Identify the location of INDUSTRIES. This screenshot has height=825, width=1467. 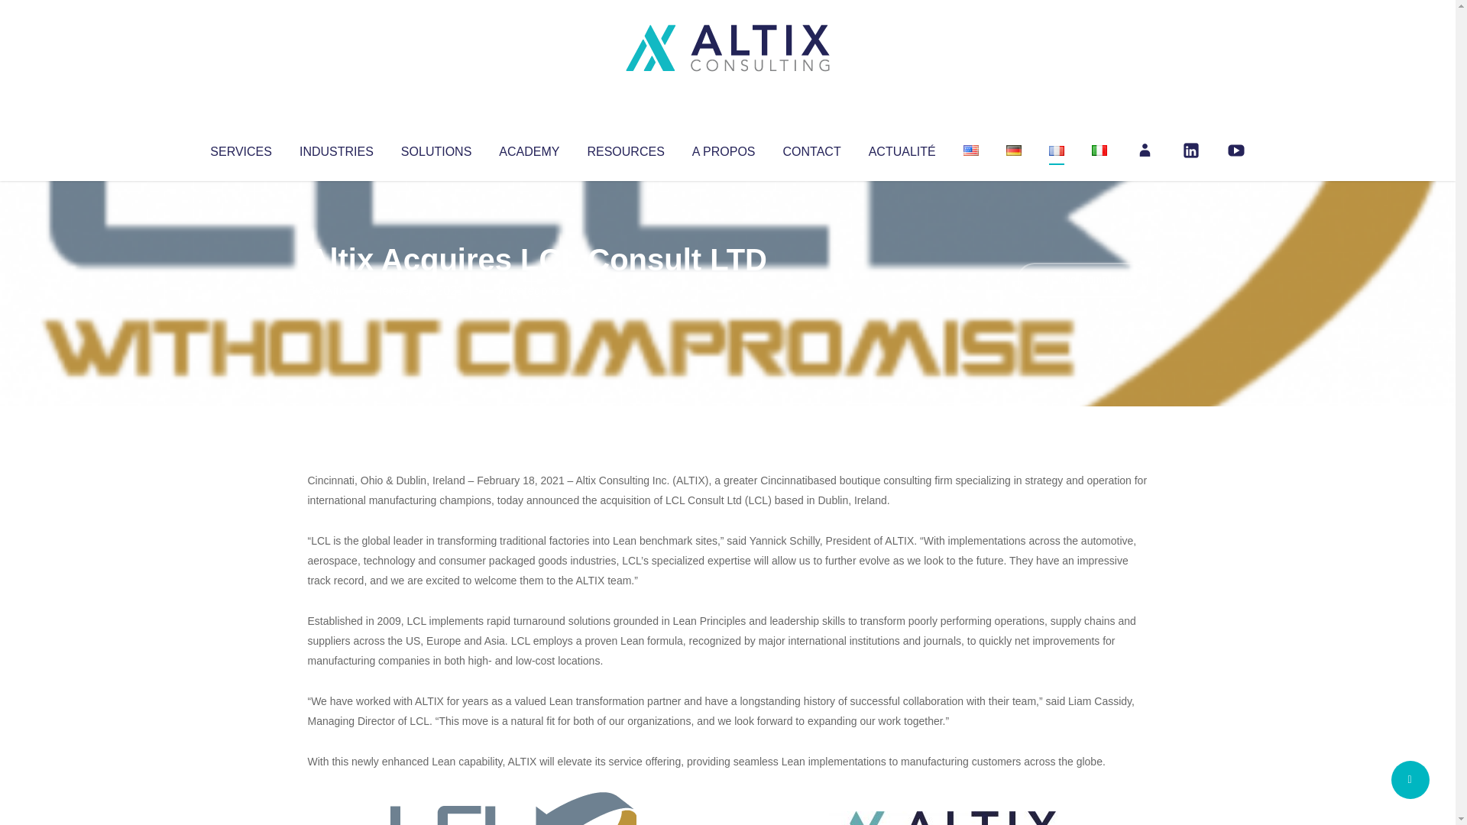
(336, 148).